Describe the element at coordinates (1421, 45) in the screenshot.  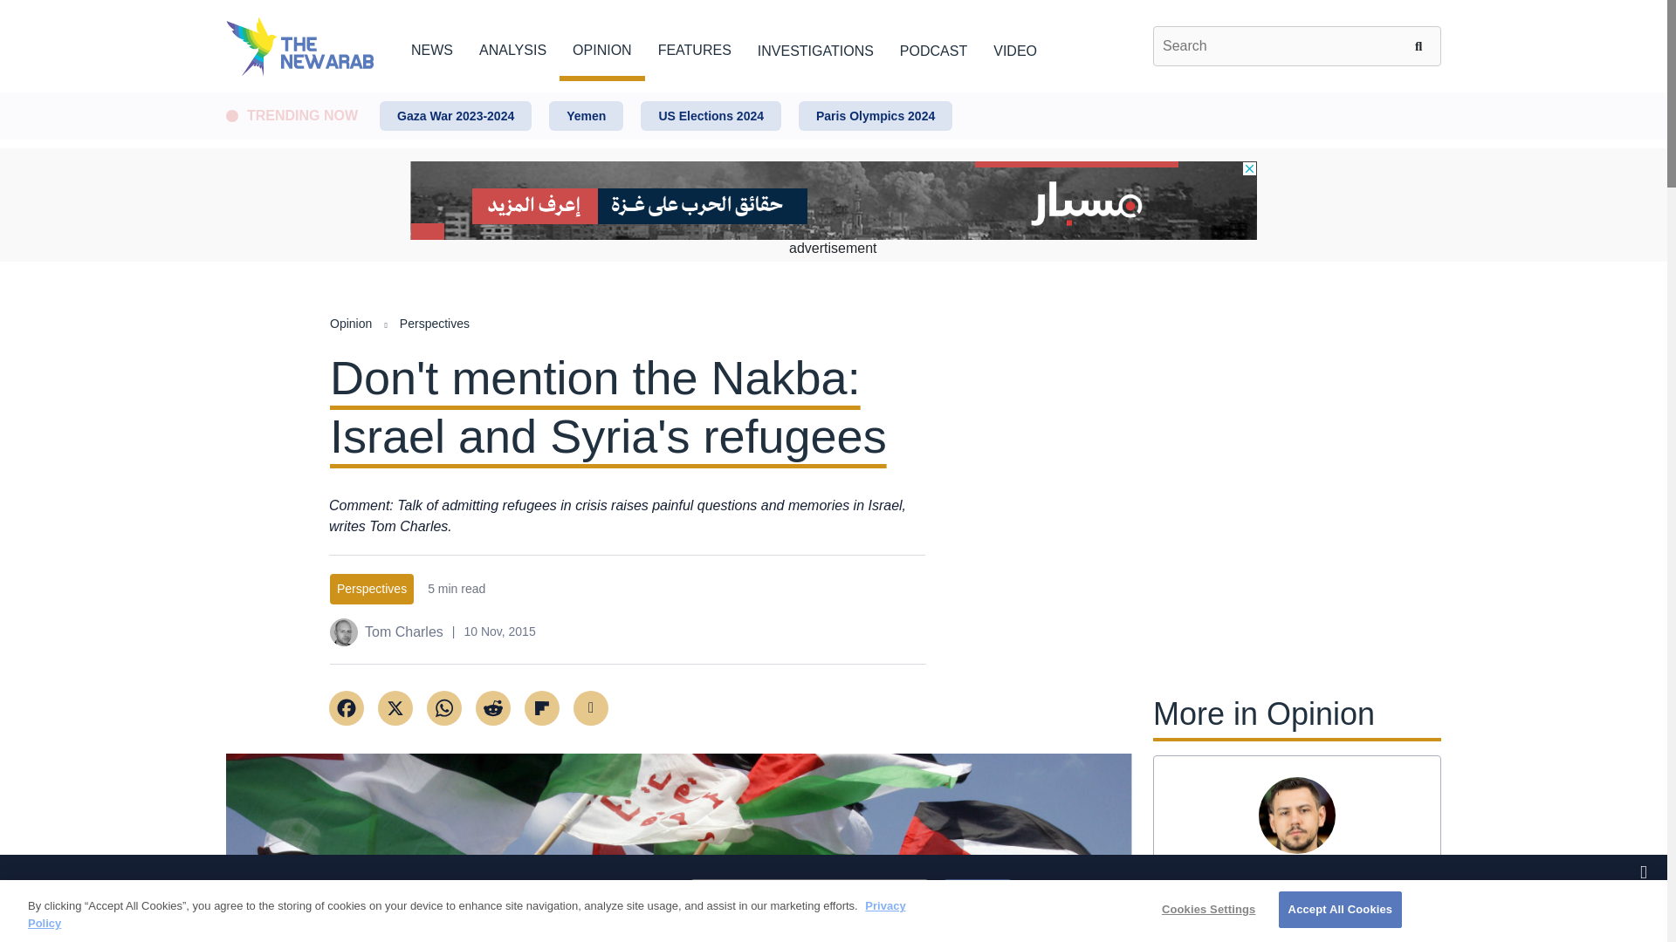
I see `Search` at that location.